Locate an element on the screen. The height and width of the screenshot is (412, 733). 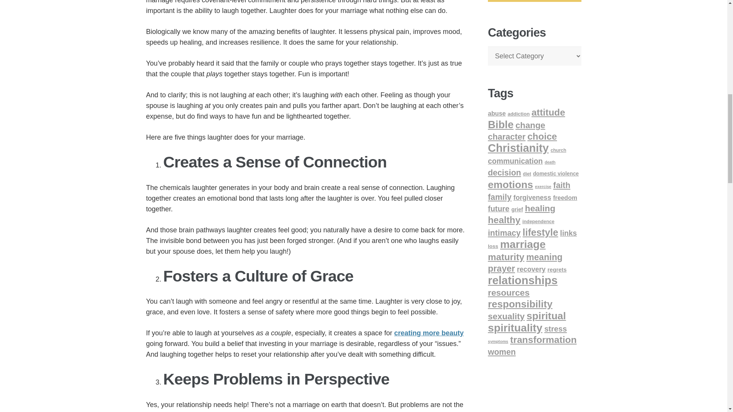
addiction is located at coordinates (519, 114).